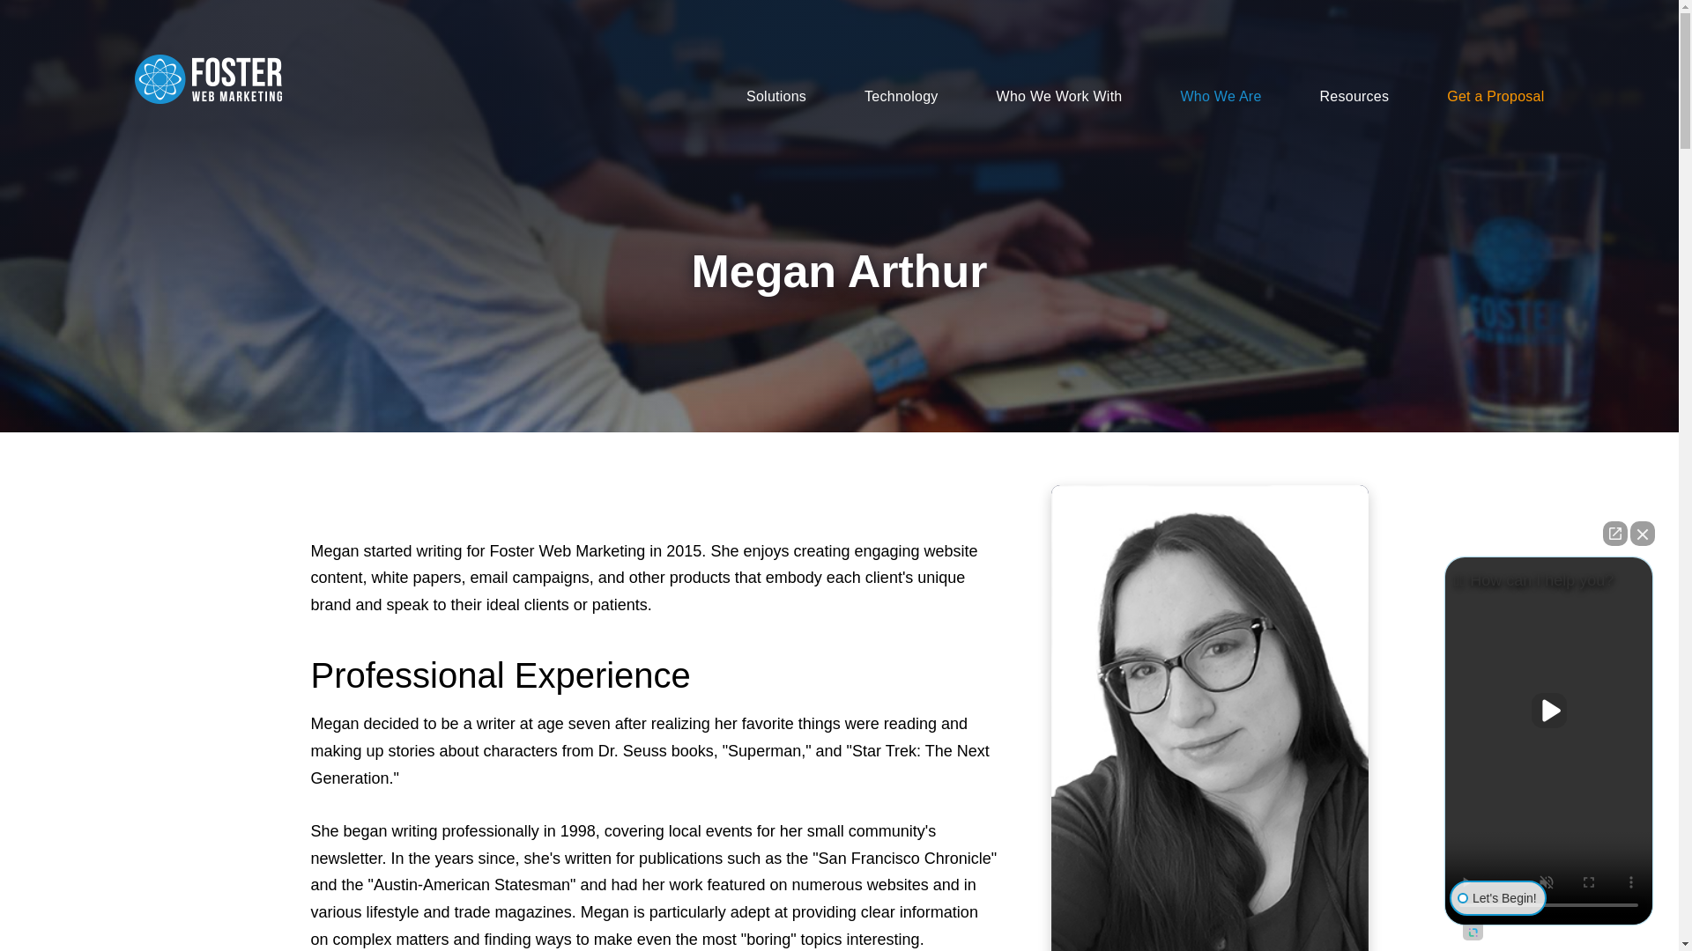  I want to click on Technology, so click(872, 97).